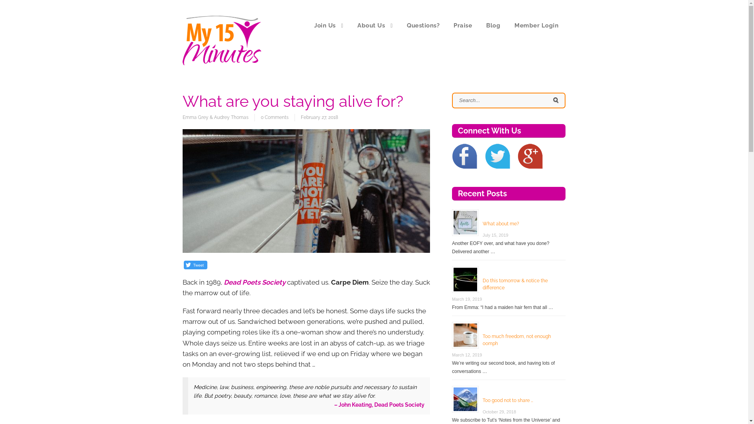  Describe the element at coordinates (423, 26) in the screenshot. I see `Questions?` at that location.